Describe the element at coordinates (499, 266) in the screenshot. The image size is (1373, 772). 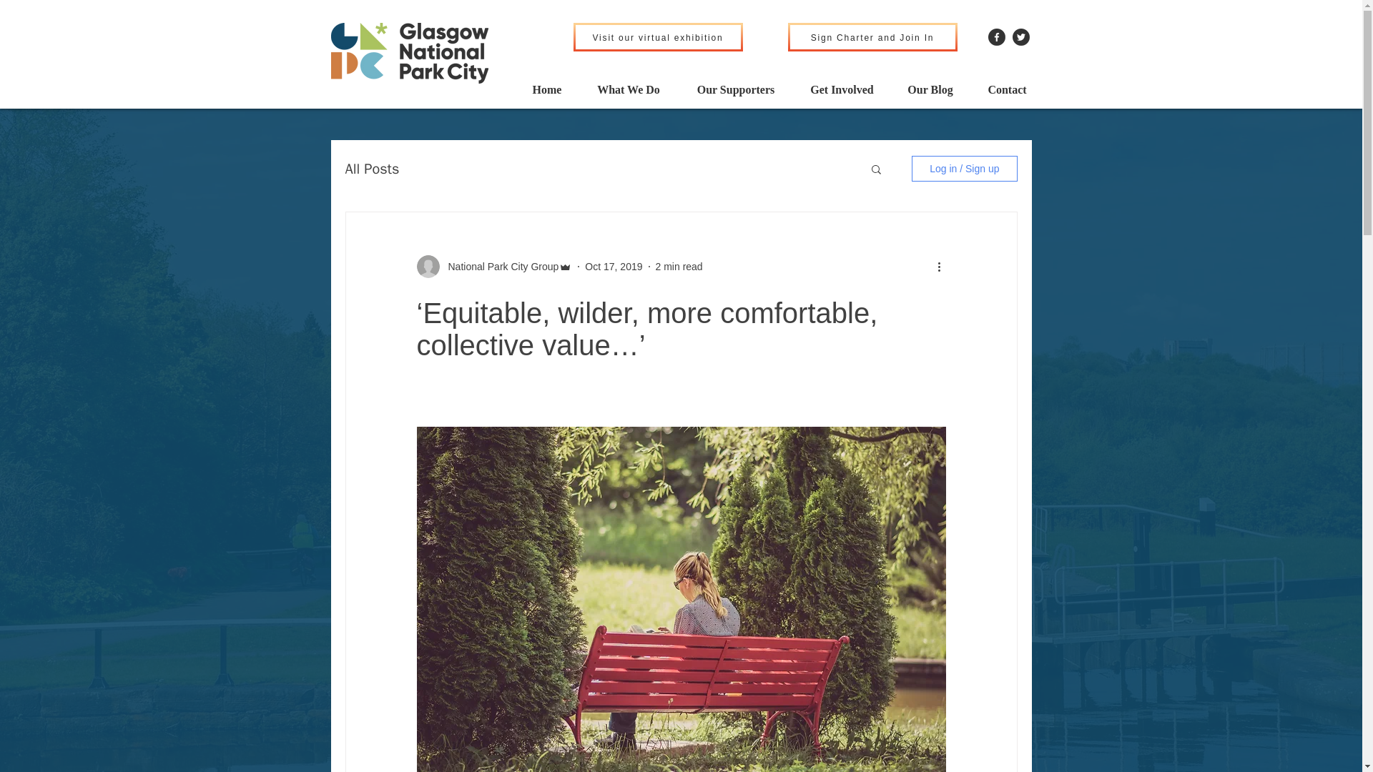
I see `National Park City Group` at that location.